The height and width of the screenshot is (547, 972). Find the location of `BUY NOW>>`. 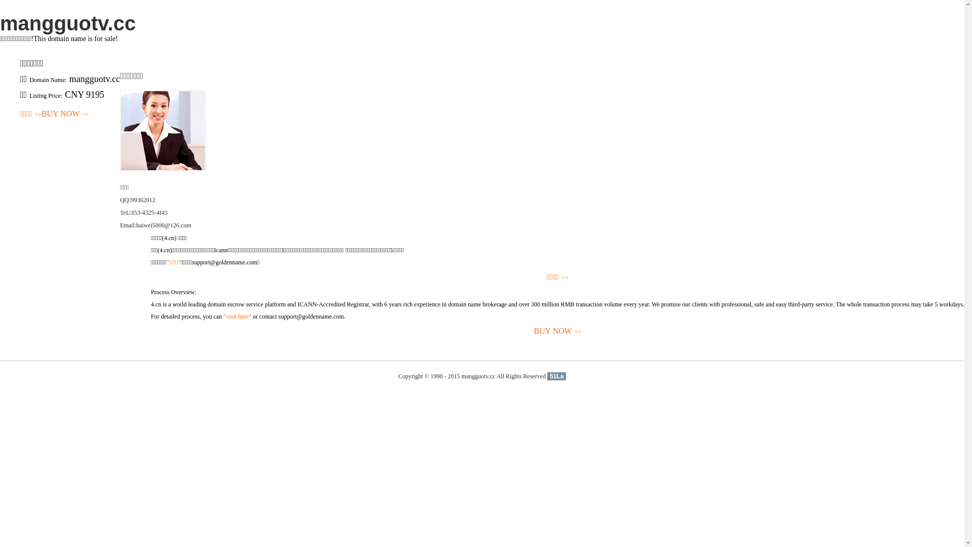

BUY NOW>> is located at coordinates (65, 114).